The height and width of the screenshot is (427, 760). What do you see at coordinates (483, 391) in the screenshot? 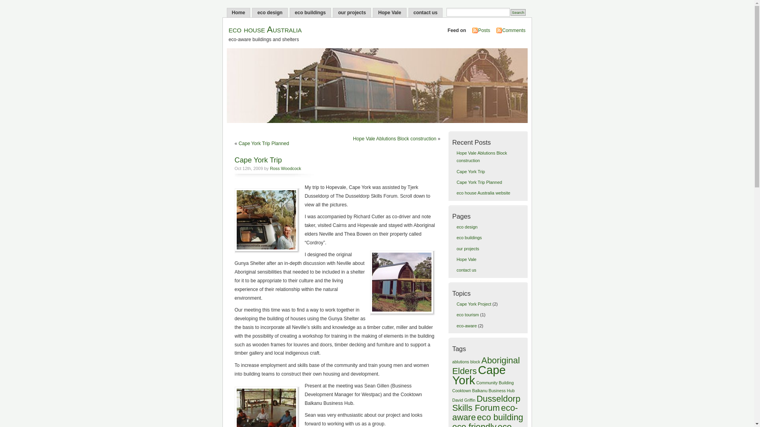
I see `Cooktown Balkanu Business Hub` at bounding box center [483, 391].